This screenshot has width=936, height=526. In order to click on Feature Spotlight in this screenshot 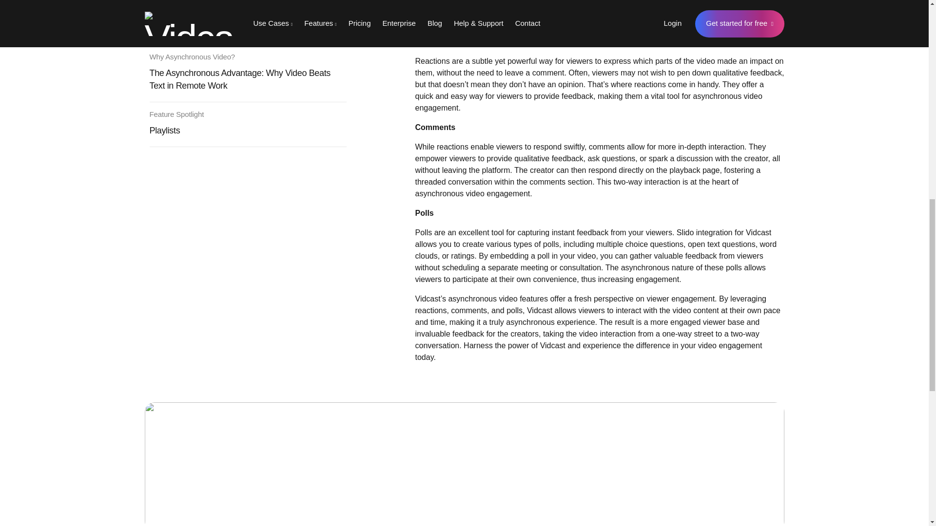, I will do `click(176, 114)`.